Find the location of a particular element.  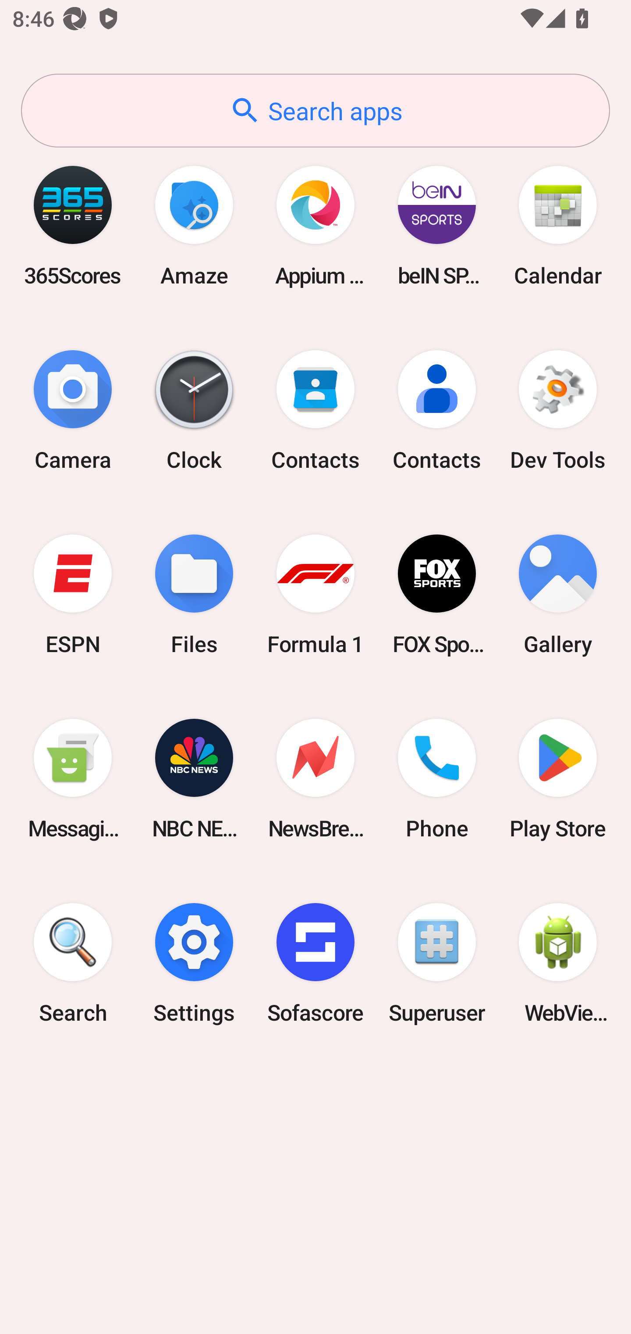

365Scores is located at coordinates (73, 226).